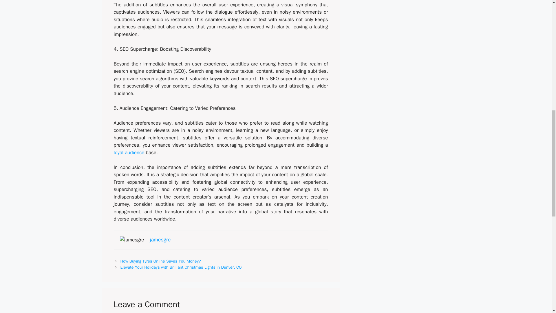 This screenshot has width=556, height=313. What do you see at coordinates (160, 240) in the screenshot?
I see `jamesgre` at bounding box center [160, 240].